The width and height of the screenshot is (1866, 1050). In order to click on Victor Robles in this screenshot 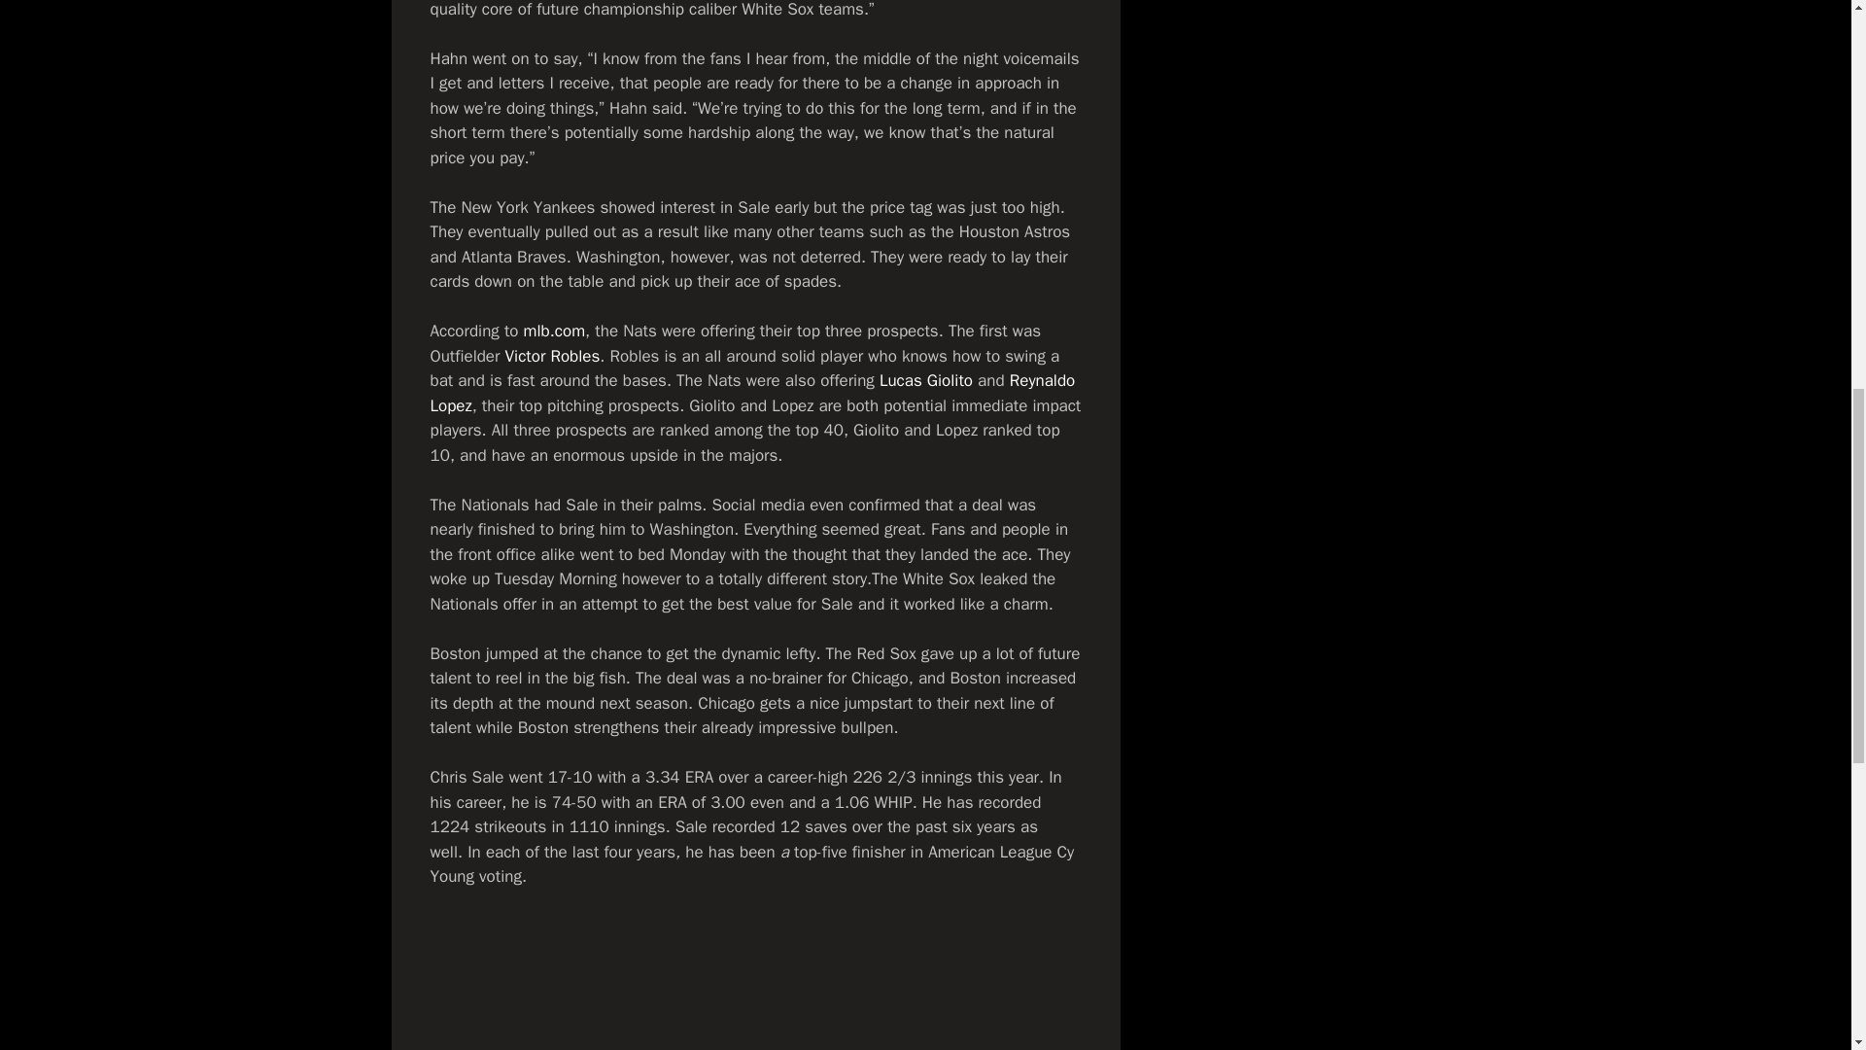, I will do `click(553, 356)`.